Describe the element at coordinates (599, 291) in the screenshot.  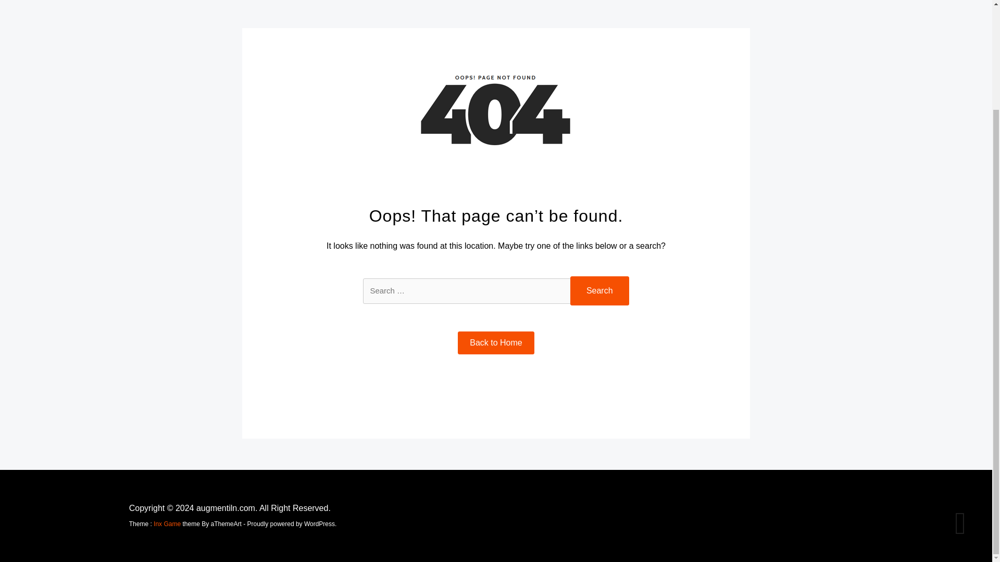
I see `Search` at that location.